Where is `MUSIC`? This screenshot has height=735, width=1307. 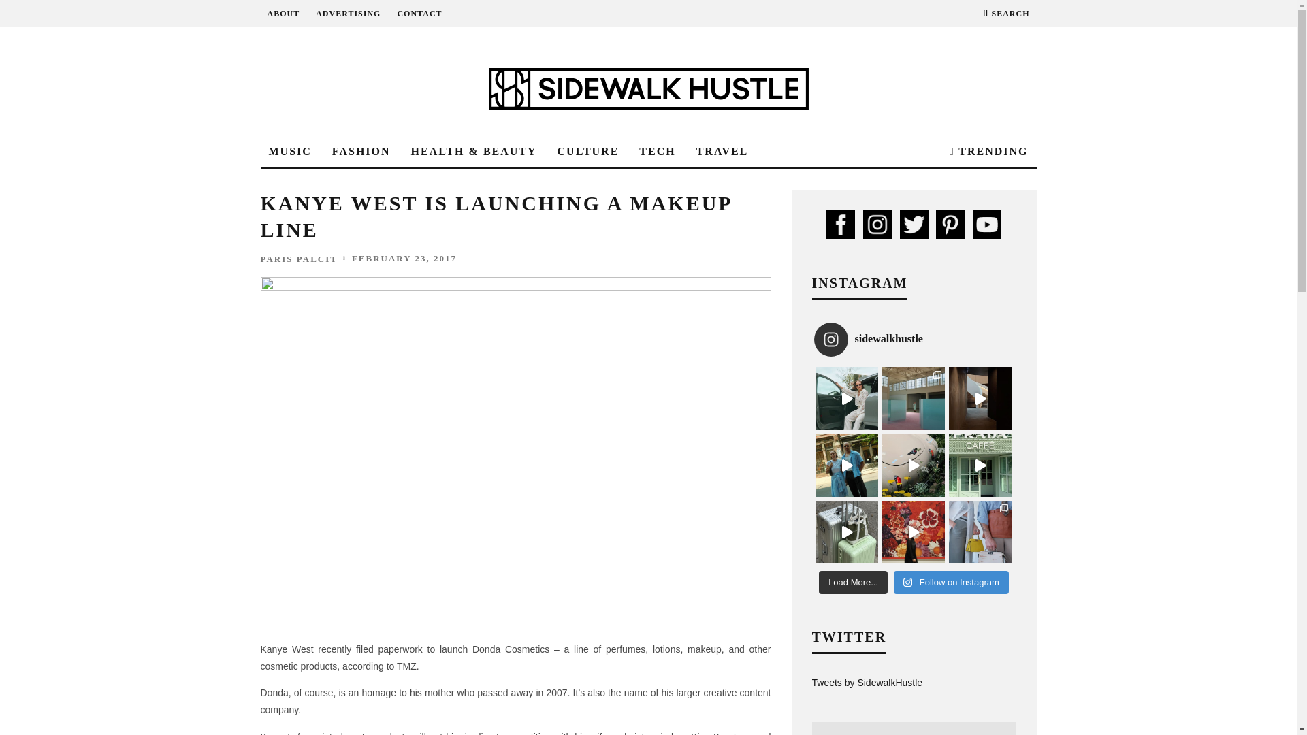
MUSIC is located at coordinates (289, 152).